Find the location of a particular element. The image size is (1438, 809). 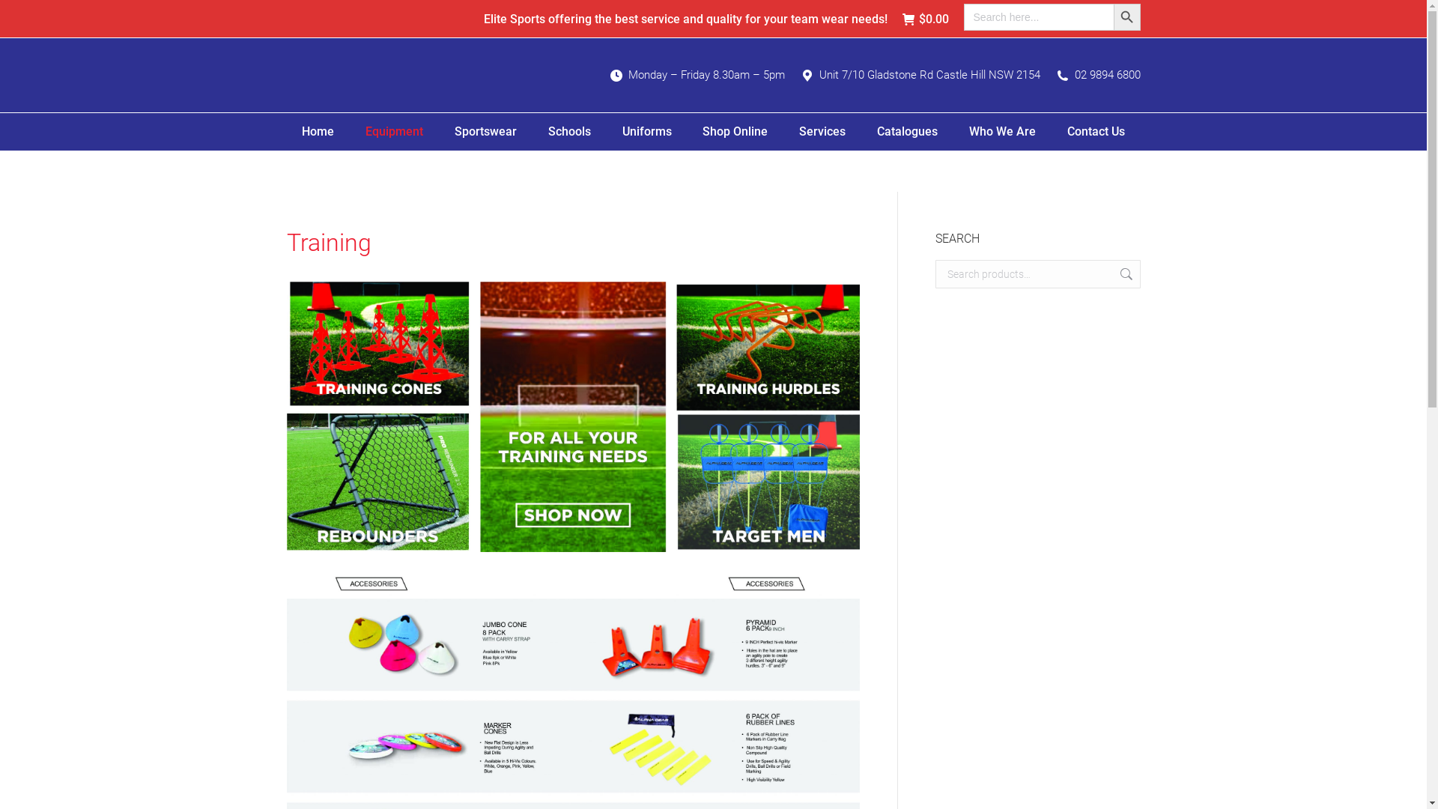

Sportswear is located at coordinates (485, 132).